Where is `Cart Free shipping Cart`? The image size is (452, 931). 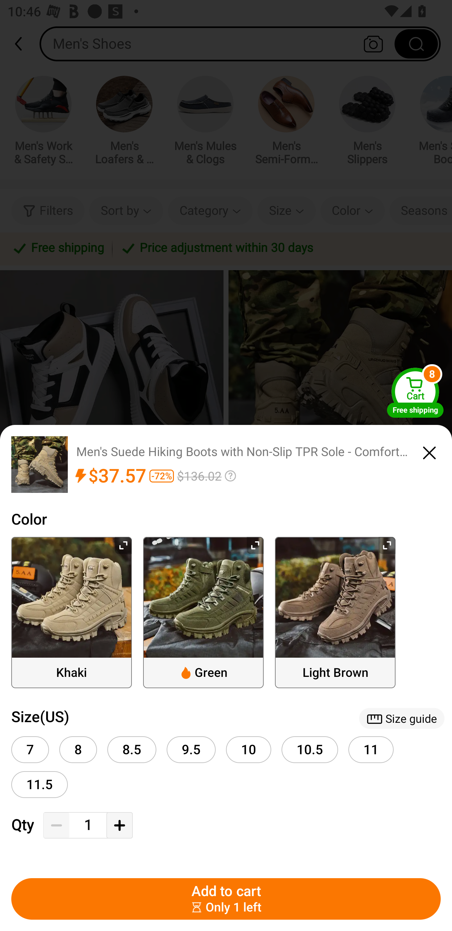
Cart Free shipping Cart is located at coordinates (415, 393).